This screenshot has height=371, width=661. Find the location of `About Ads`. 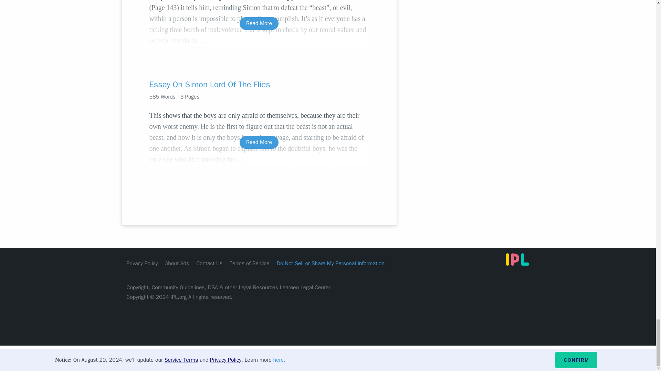

About Ads is located at coordinates (177, 263).